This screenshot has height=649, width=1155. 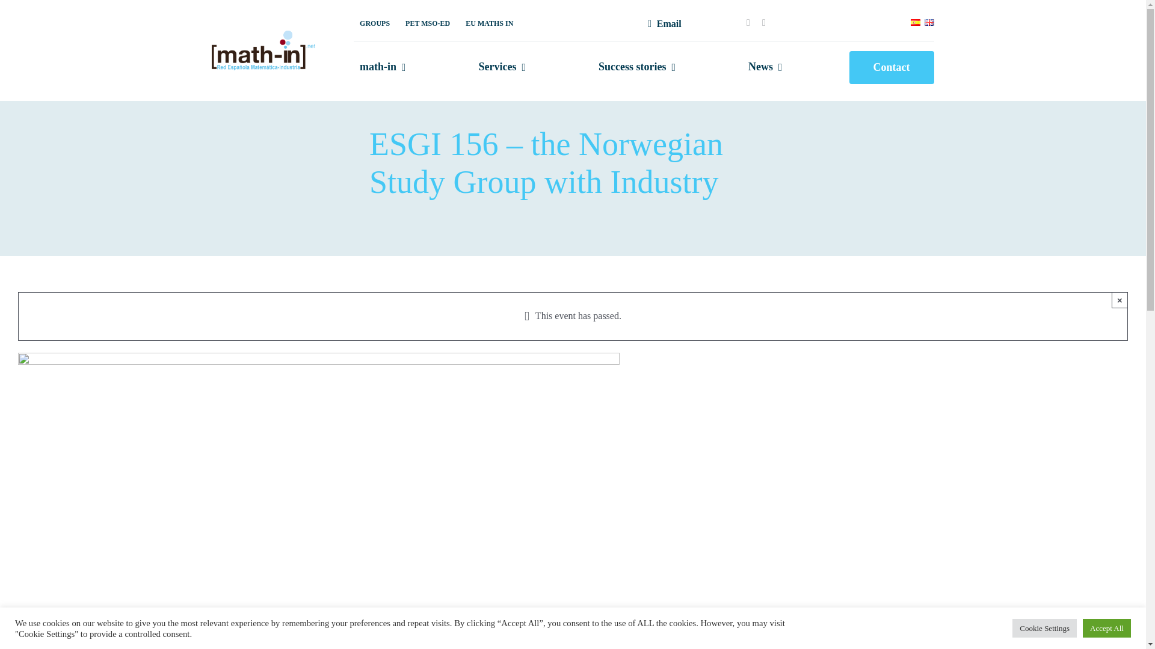 I want to click on EU MATHS IN, so click(x=489, y=24).